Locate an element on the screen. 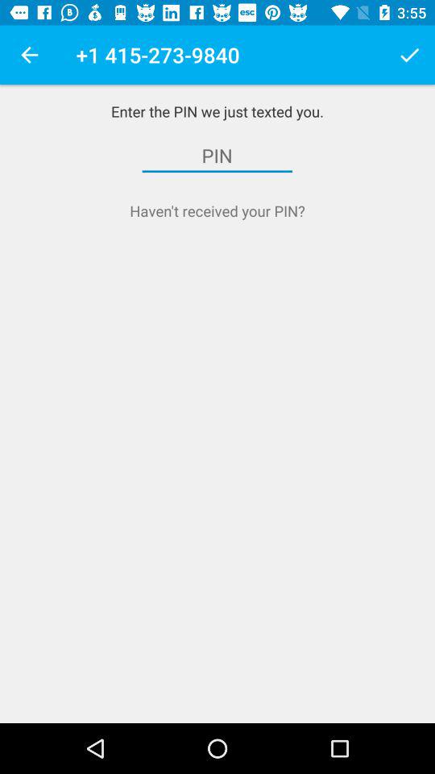 Image resolution: width=435 pixels, height=774 pixels. tap item above the haven t received item is located at coordinates (217, 156).